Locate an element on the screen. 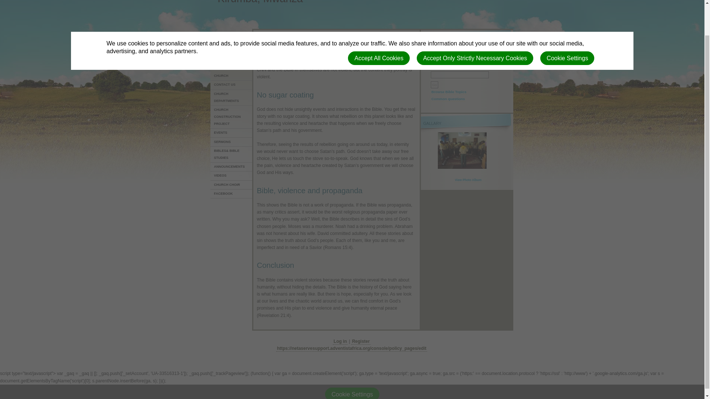 Image resolution: width=710 pixels, height=399 pixels. Accept All Cookies is located at coordinates (379, 24).